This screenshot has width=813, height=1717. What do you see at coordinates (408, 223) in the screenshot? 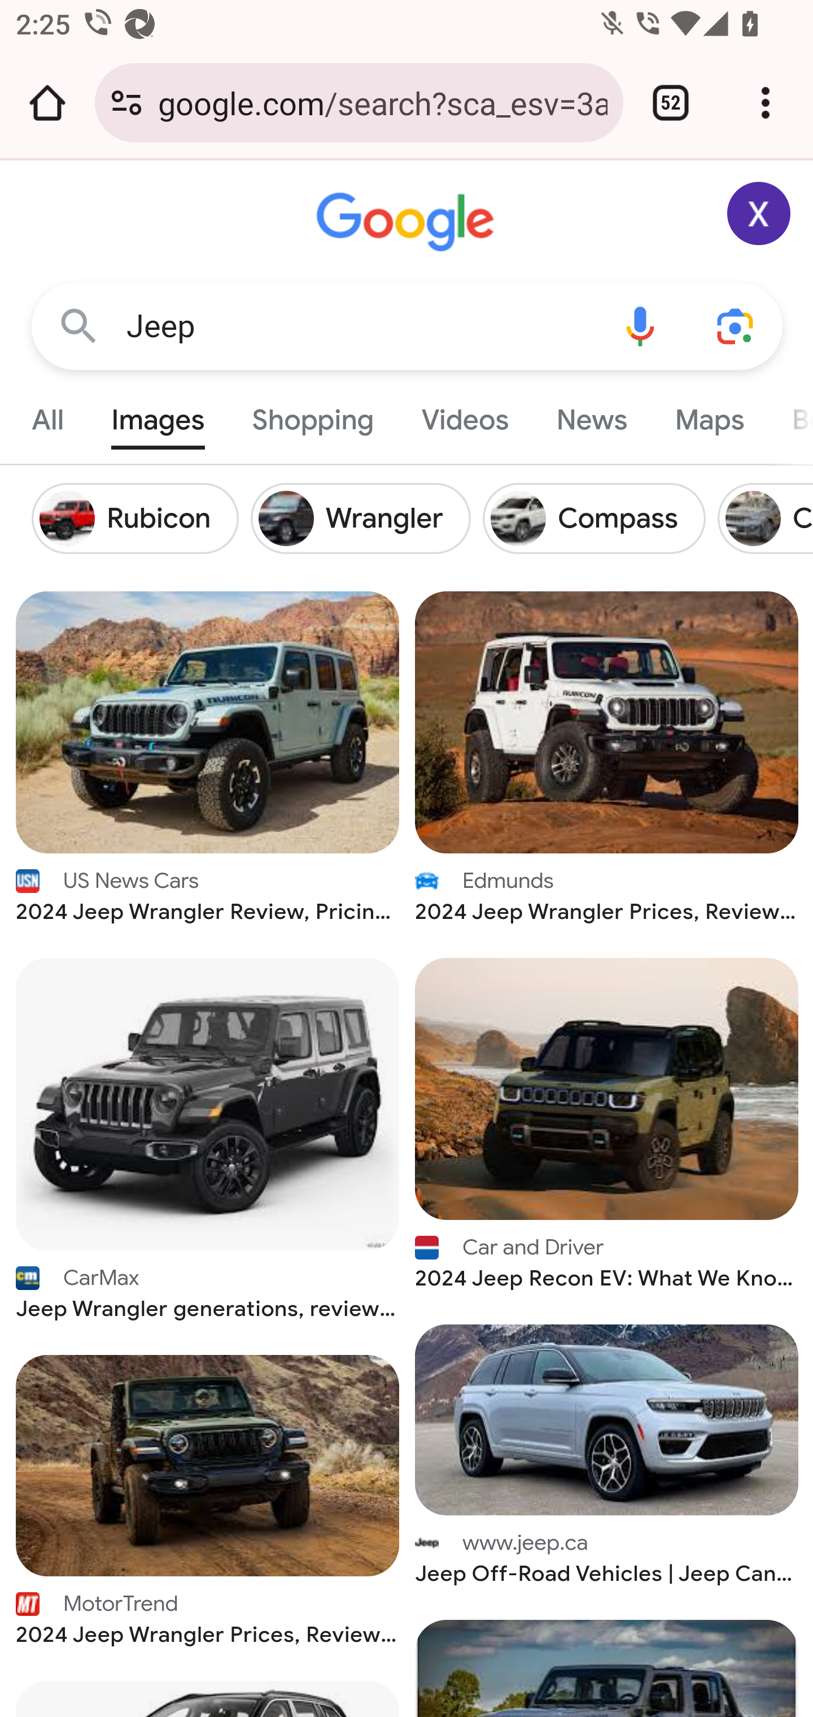
I see `Google` at bounding box center [408, 223].